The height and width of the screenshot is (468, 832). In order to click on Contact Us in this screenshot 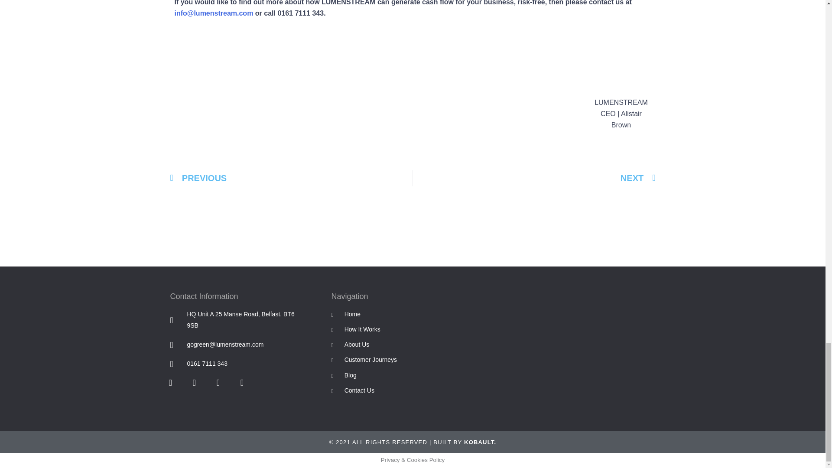, I will do `click(366, 390)`.